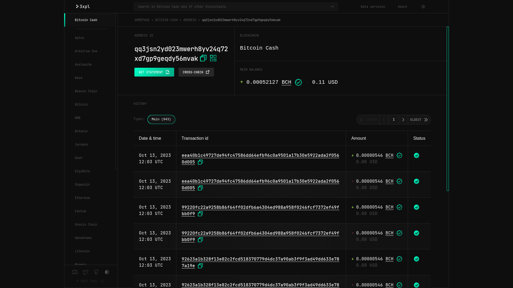  Describe the element at coordinates (90, 38) in the screenshot. I see `Aptos` at that location.